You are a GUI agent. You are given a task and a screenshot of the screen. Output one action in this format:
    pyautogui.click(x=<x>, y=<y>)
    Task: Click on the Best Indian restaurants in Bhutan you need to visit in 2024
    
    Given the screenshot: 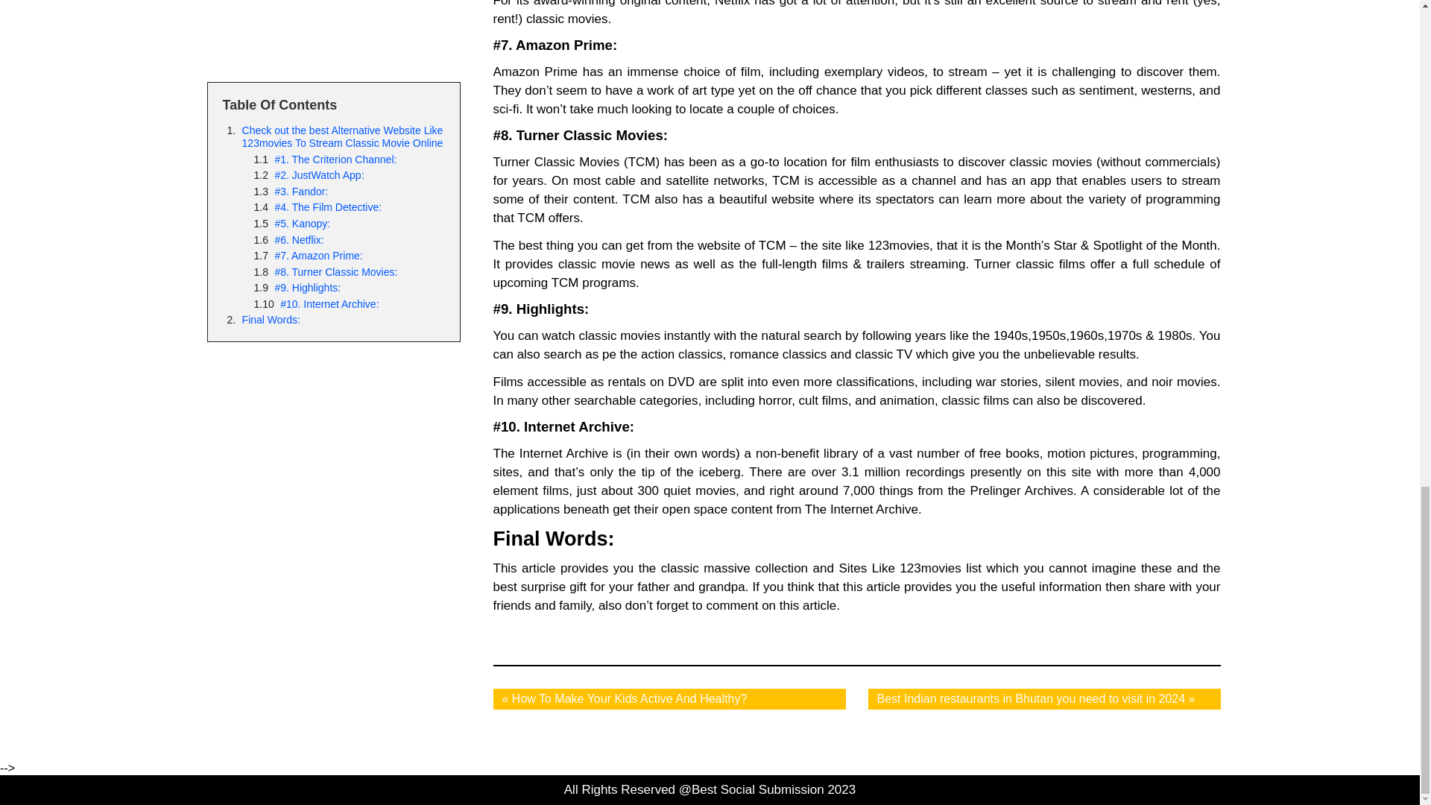 What is the action you would take?
    pyautogui.click(x=1030, y=698)
    